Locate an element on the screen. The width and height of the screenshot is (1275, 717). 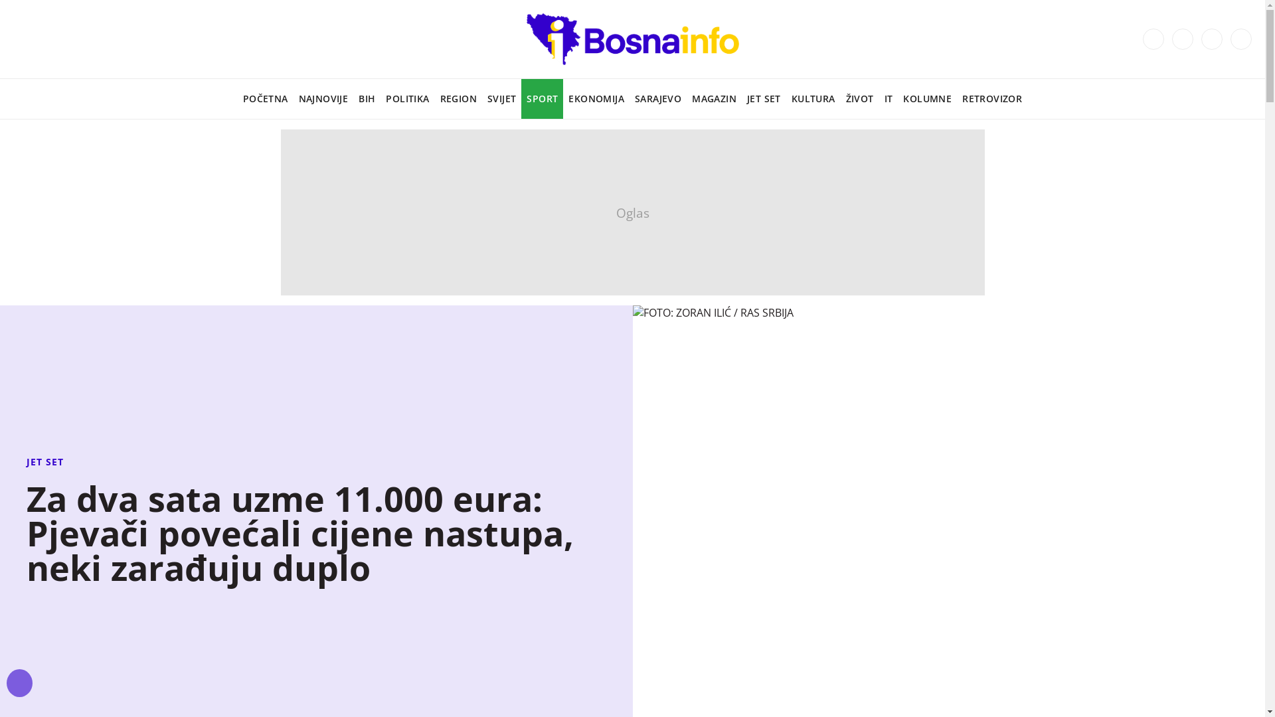
SARAJEVO is located at coordinates (658, 99).